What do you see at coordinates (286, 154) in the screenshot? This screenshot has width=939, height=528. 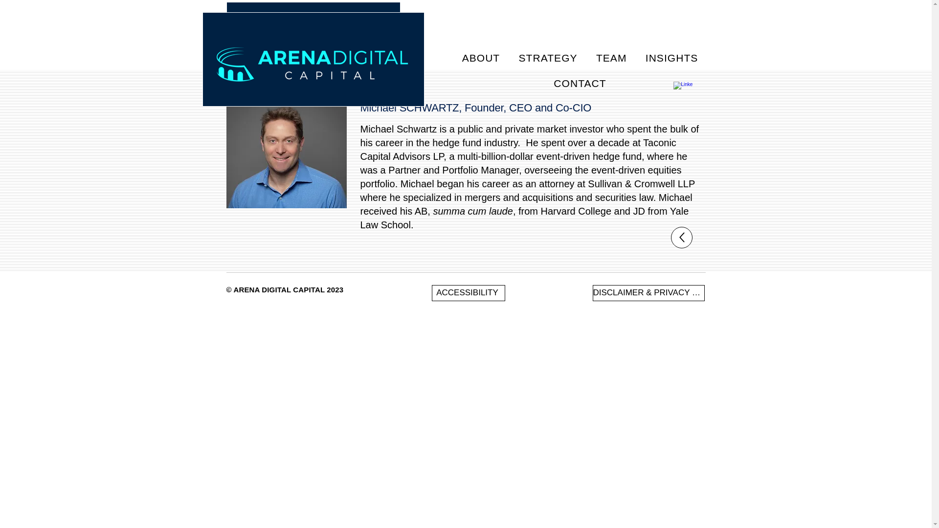 I see `Michael Schwartz photo` at bounding box center [286, 154].